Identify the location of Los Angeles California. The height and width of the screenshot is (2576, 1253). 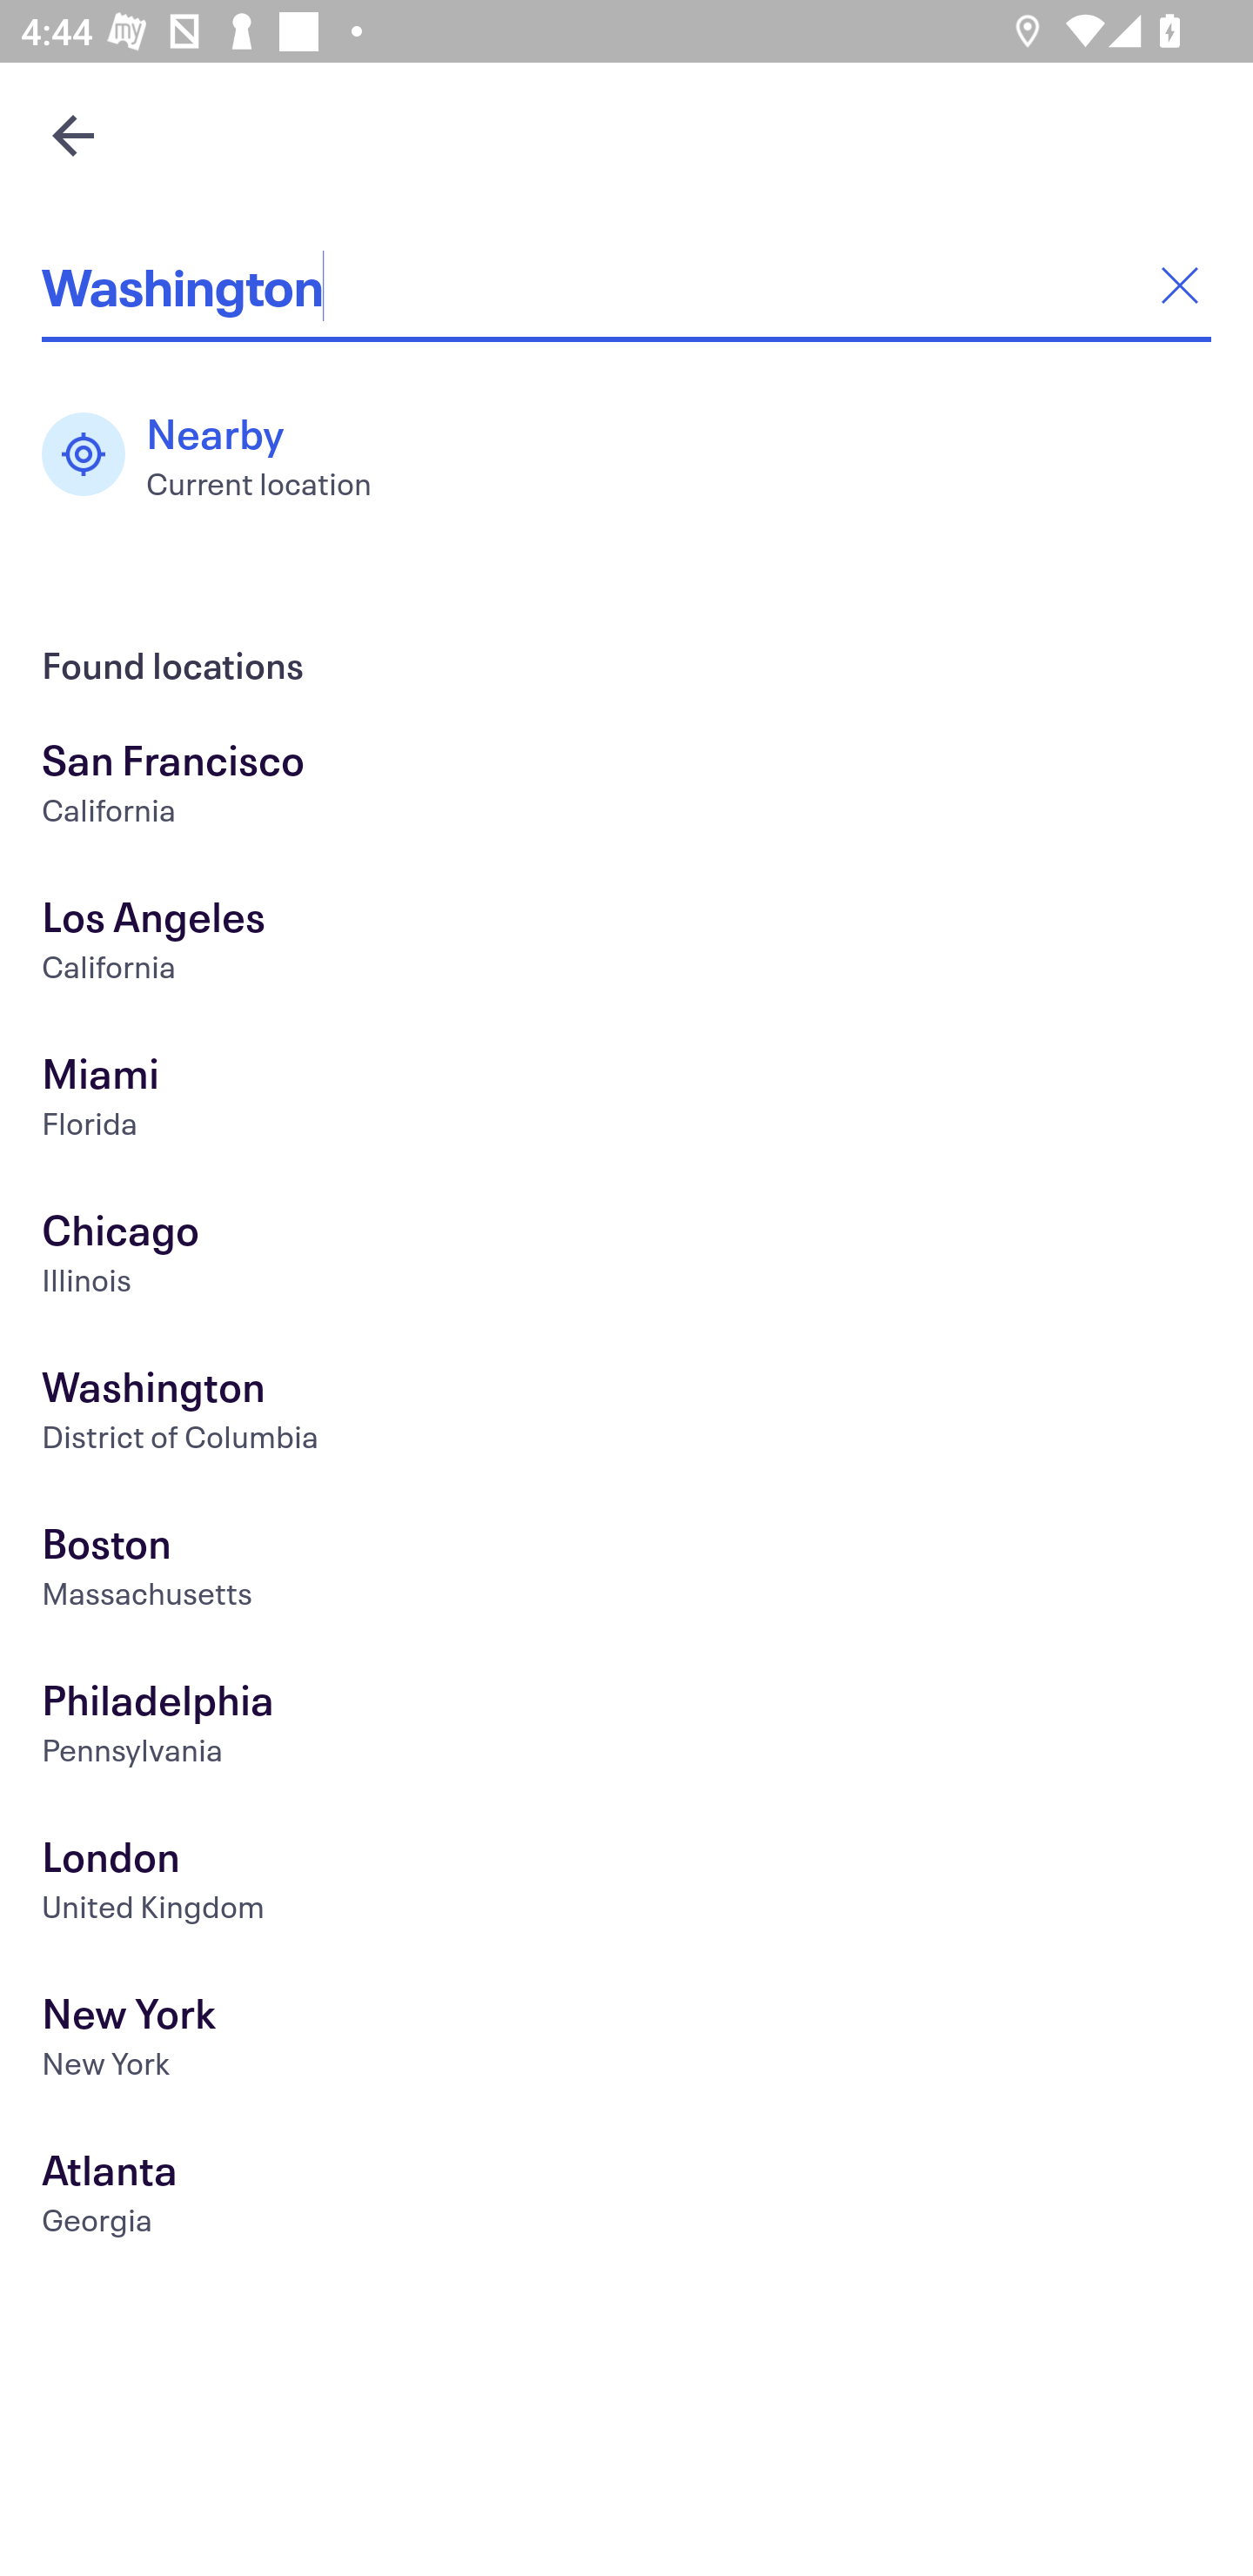
(626, 945).